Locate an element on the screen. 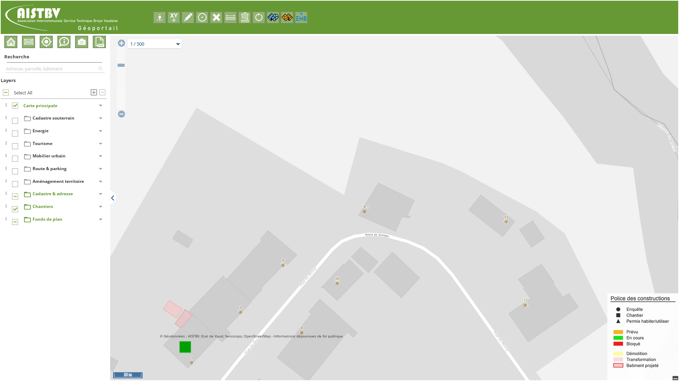 The image size is (680, 382). viageo.ch is located at coordinates (273, 18).